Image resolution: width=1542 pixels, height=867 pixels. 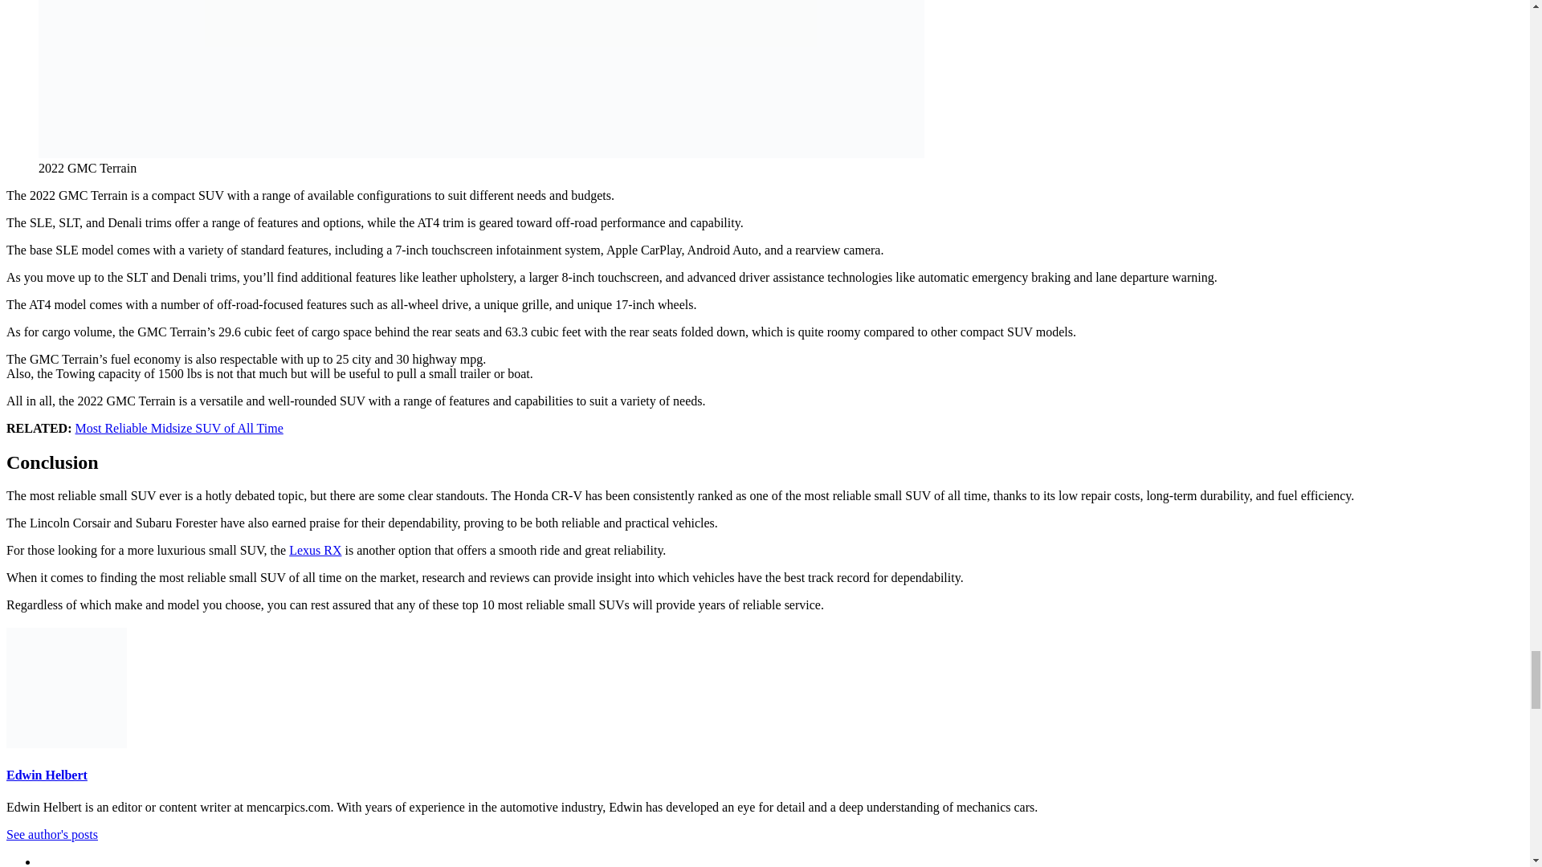 What do you see at coordinates (51, 834) in the screenshot?
I see `See author's posts` at bounding box center [51, 834].